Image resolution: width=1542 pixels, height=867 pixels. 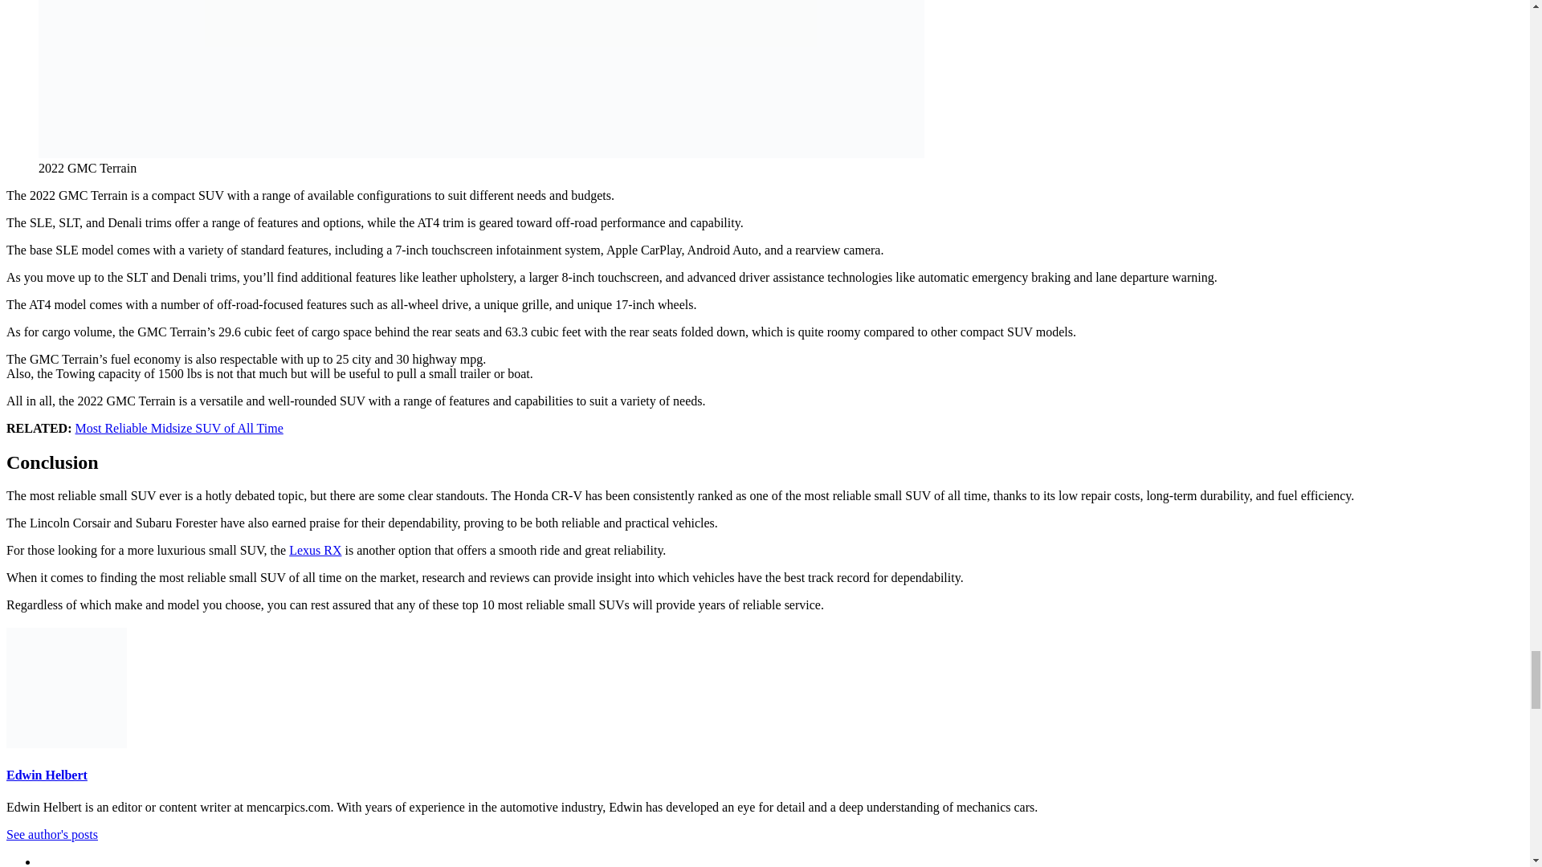 What do you see at coordinates (51, 834) in the screenshot?
I see `See author's posts` at bounding box center [51, 834].